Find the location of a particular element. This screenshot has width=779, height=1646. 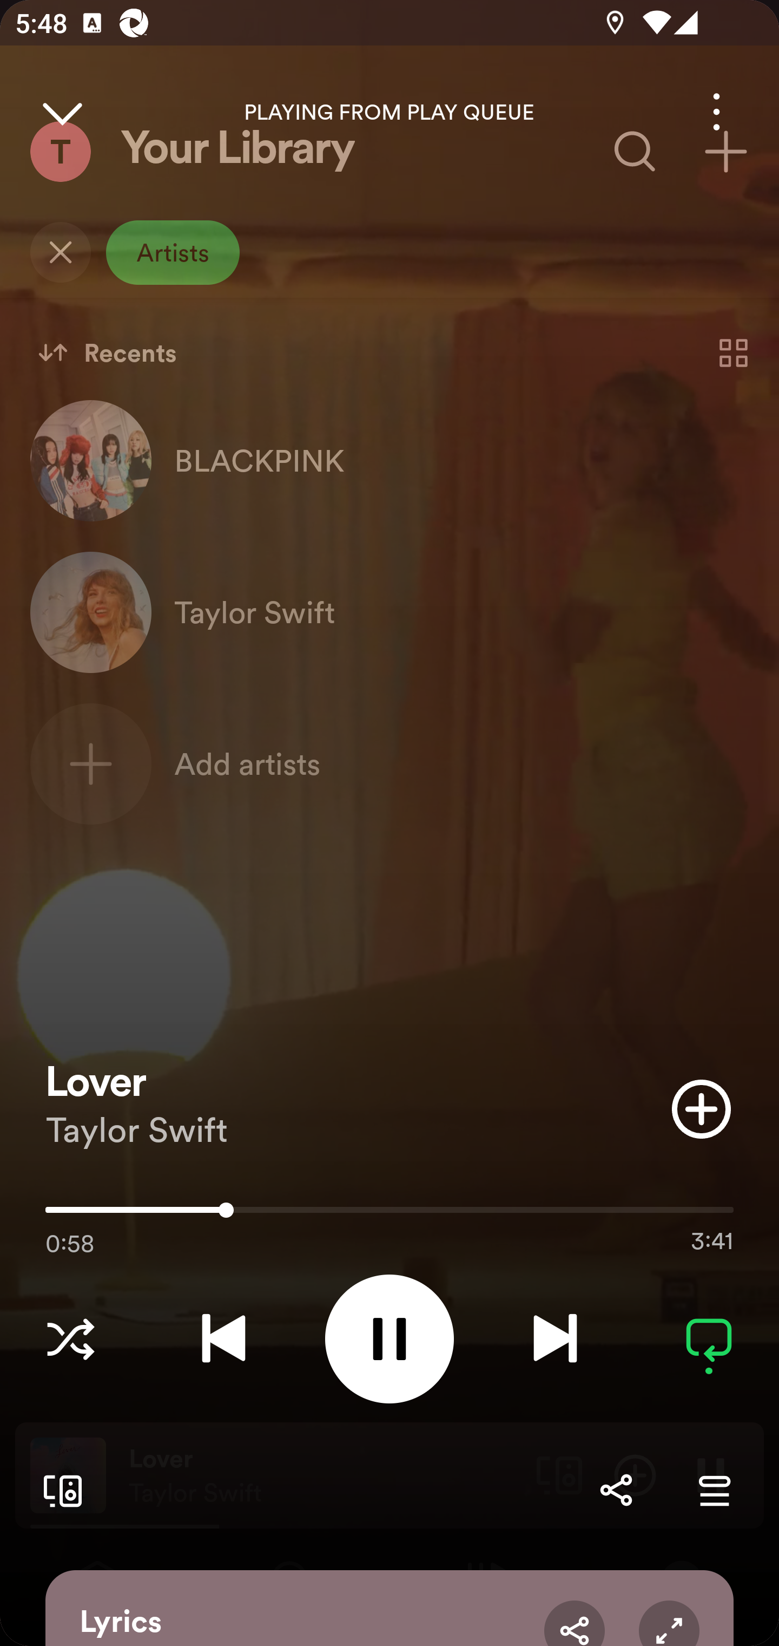

Add item is located at coordinates (701, 1109).